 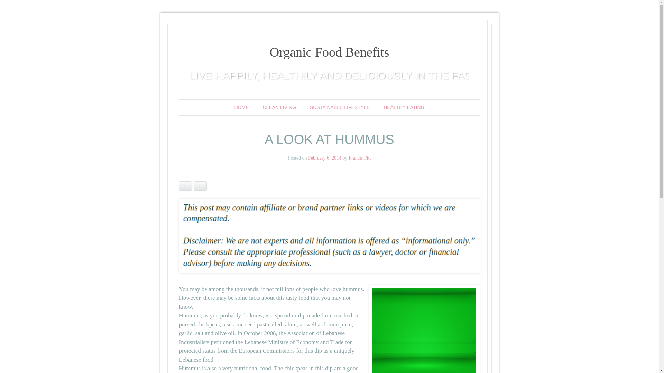 What do you see at coordinates (207, 107) in the screenshot?
I see `Skip to content` at bounding box center [207, 107].